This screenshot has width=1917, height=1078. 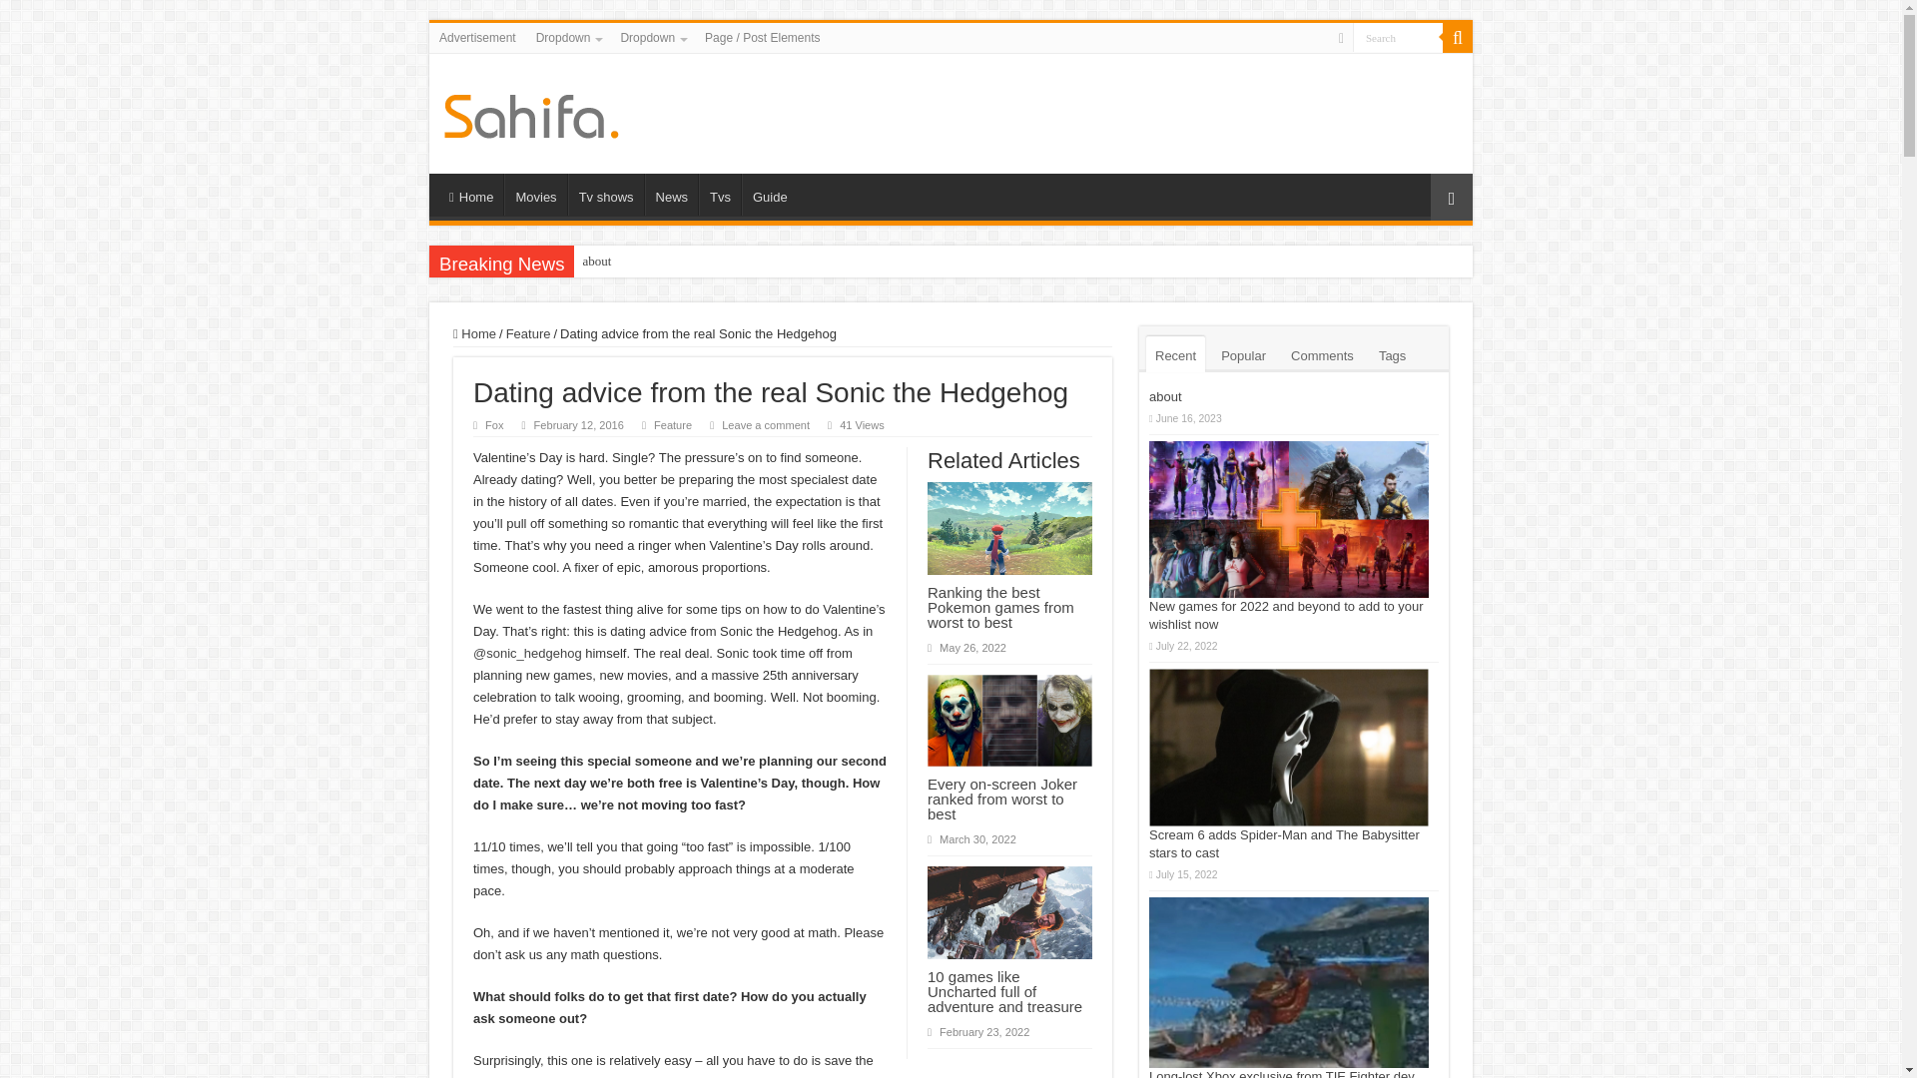 What do you see at coordinates (477, 37) in the screenshot?
I see `Advertisement` at bounding box center [477, 37].